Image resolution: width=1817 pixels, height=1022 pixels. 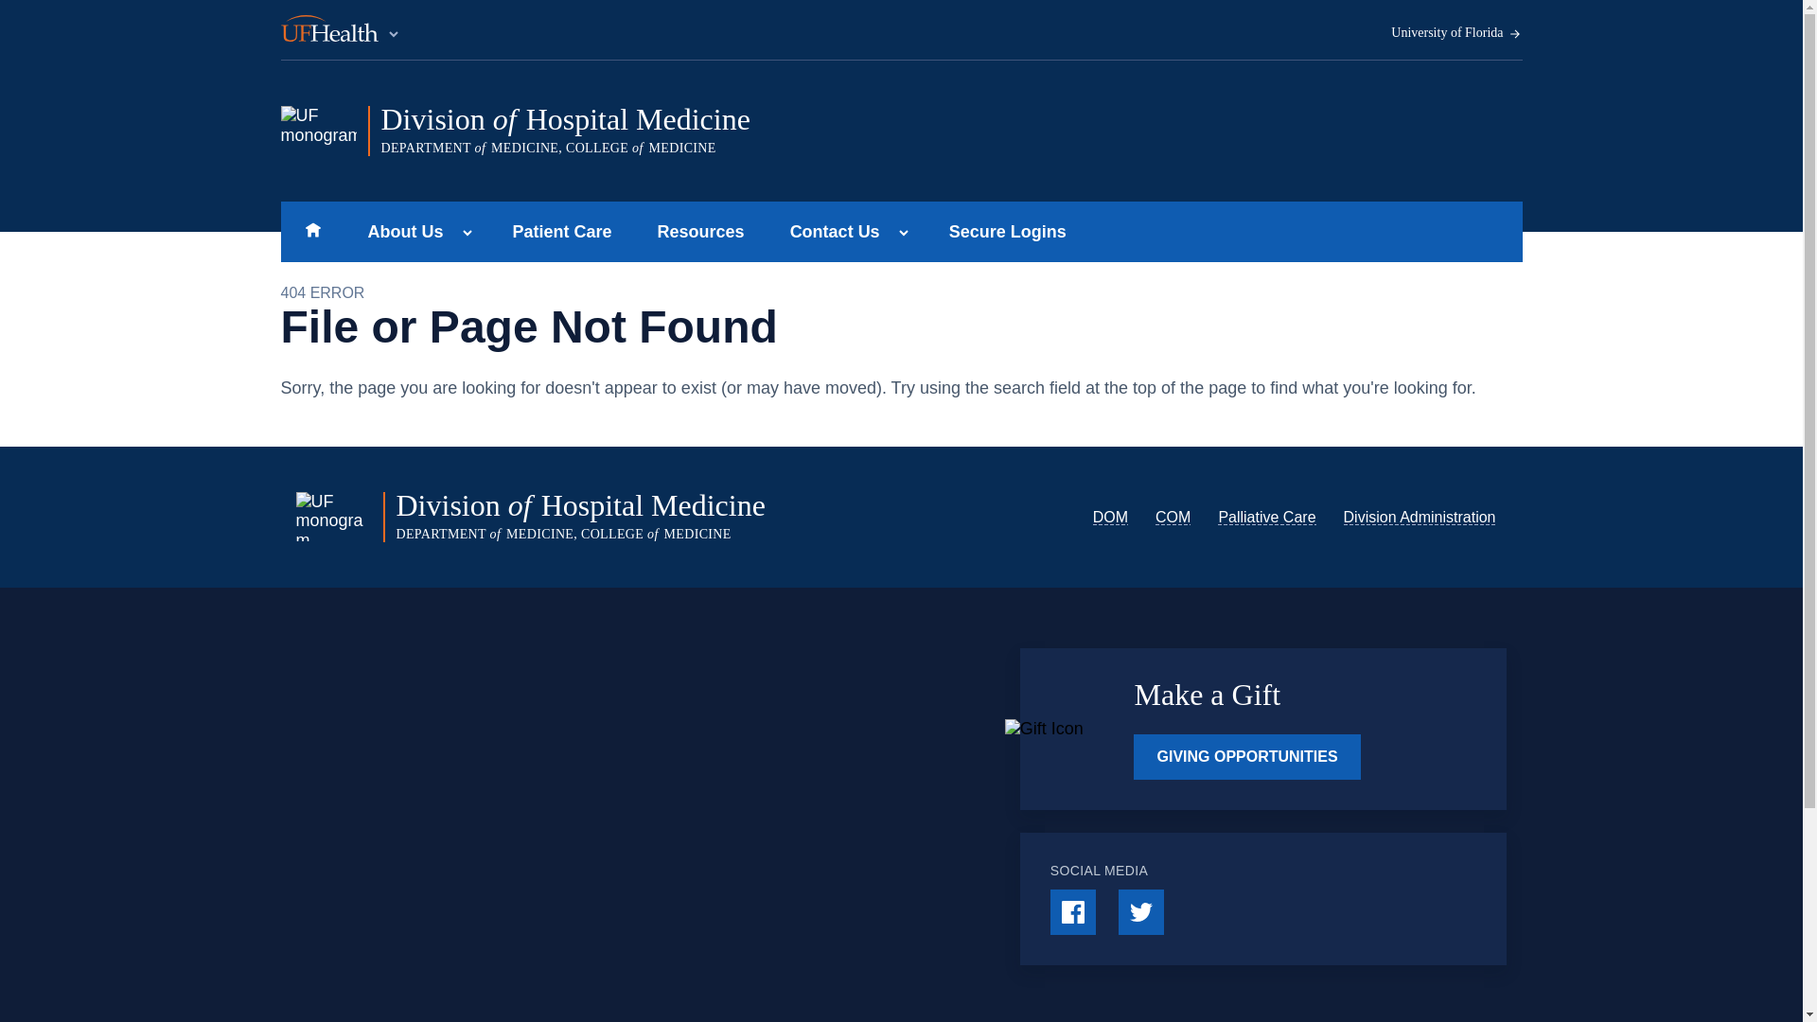 What do you see at coordinates (1007, 231) in the screenshot?
I see `Secure Logins` at bounding box center [1007, 231].